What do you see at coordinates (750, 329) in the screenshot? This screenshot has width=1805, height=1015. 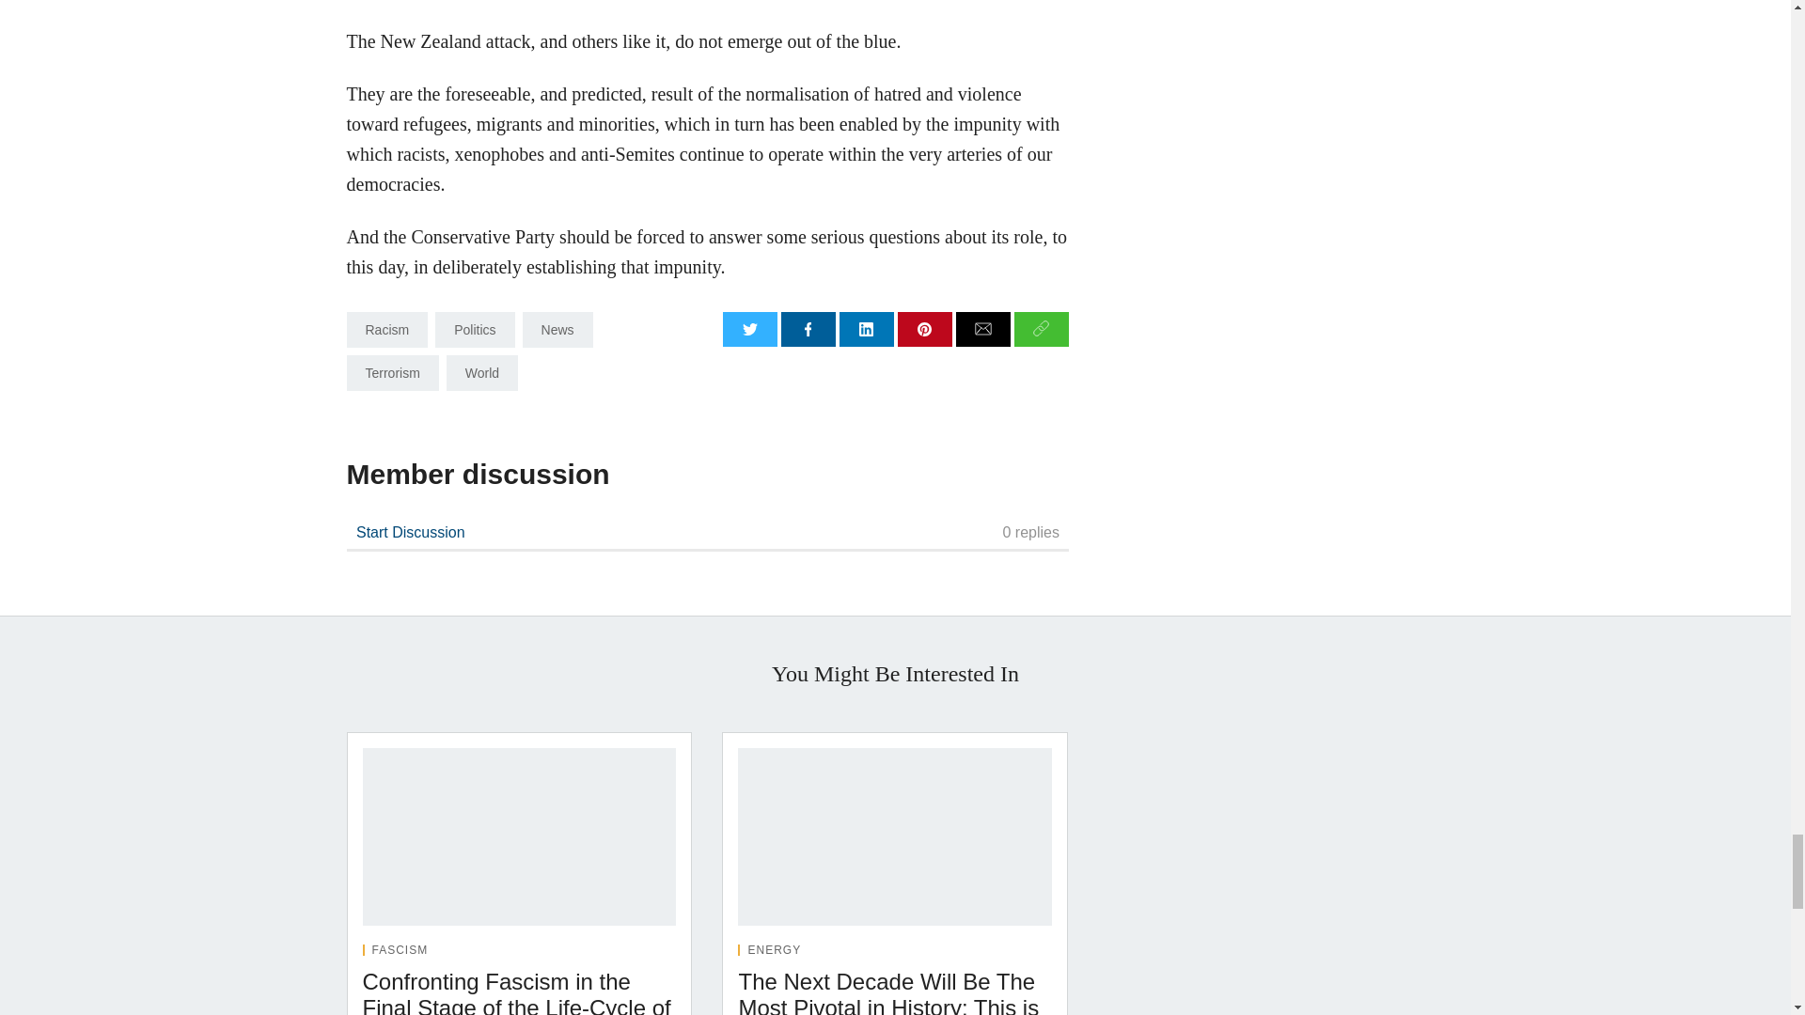 I see `Share on Twitter` at bounding box center [750, 329].